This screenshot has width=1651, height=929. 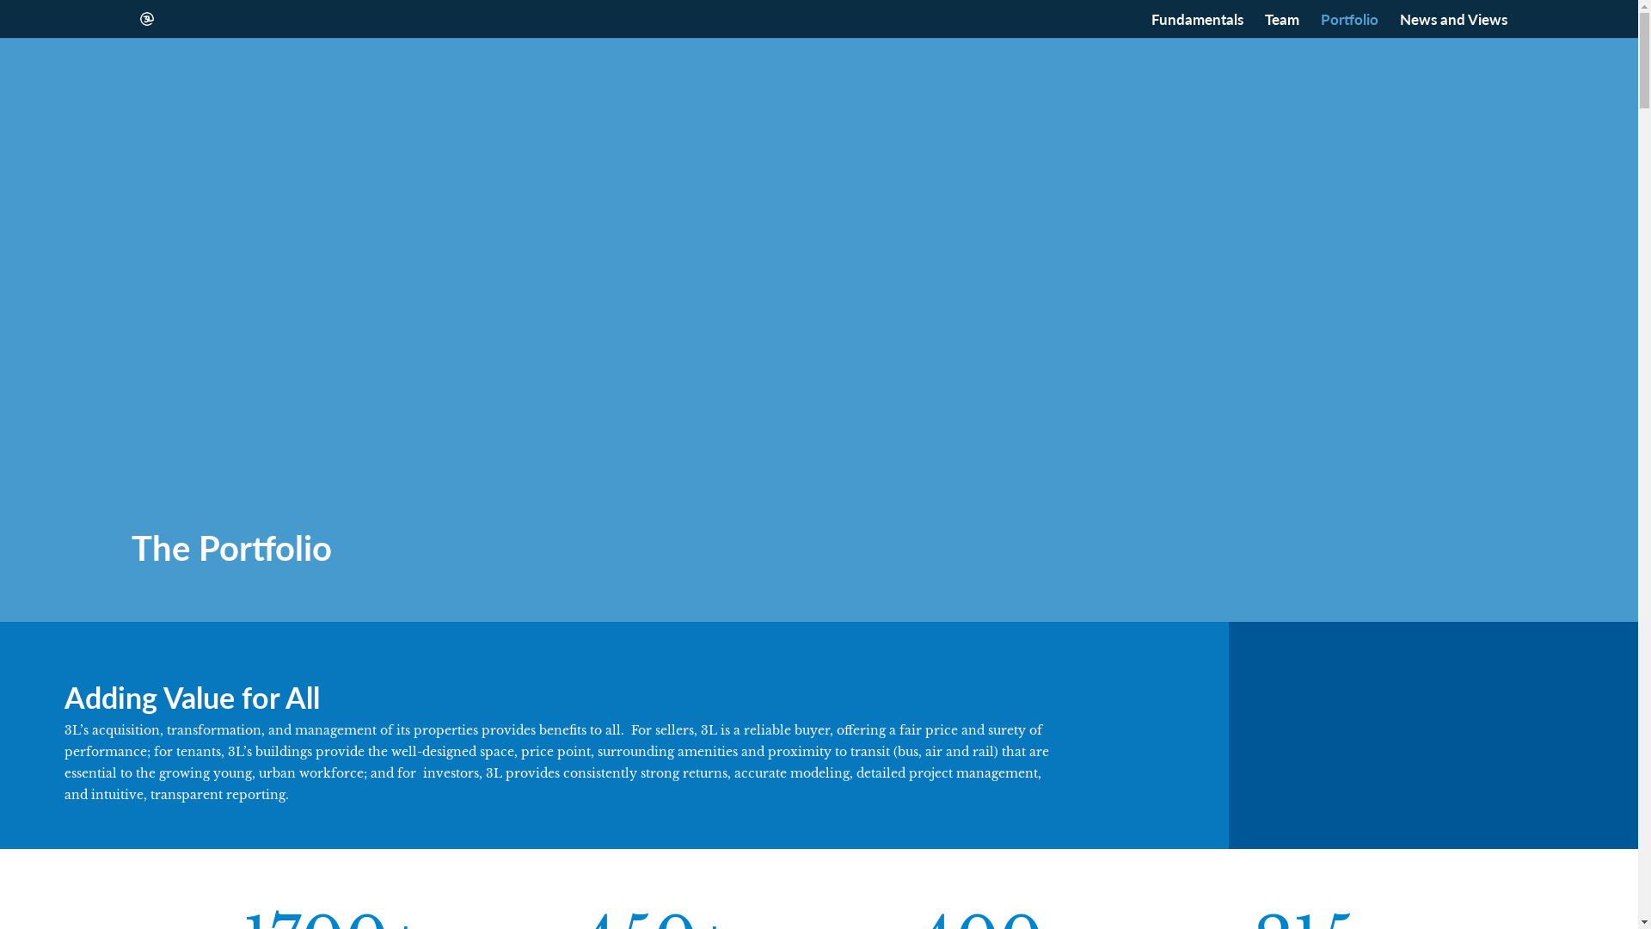 What do you see at coordinates (1350, 26) in the screenshot?
I see `Portfolio` at bounding box center [1350, 26].